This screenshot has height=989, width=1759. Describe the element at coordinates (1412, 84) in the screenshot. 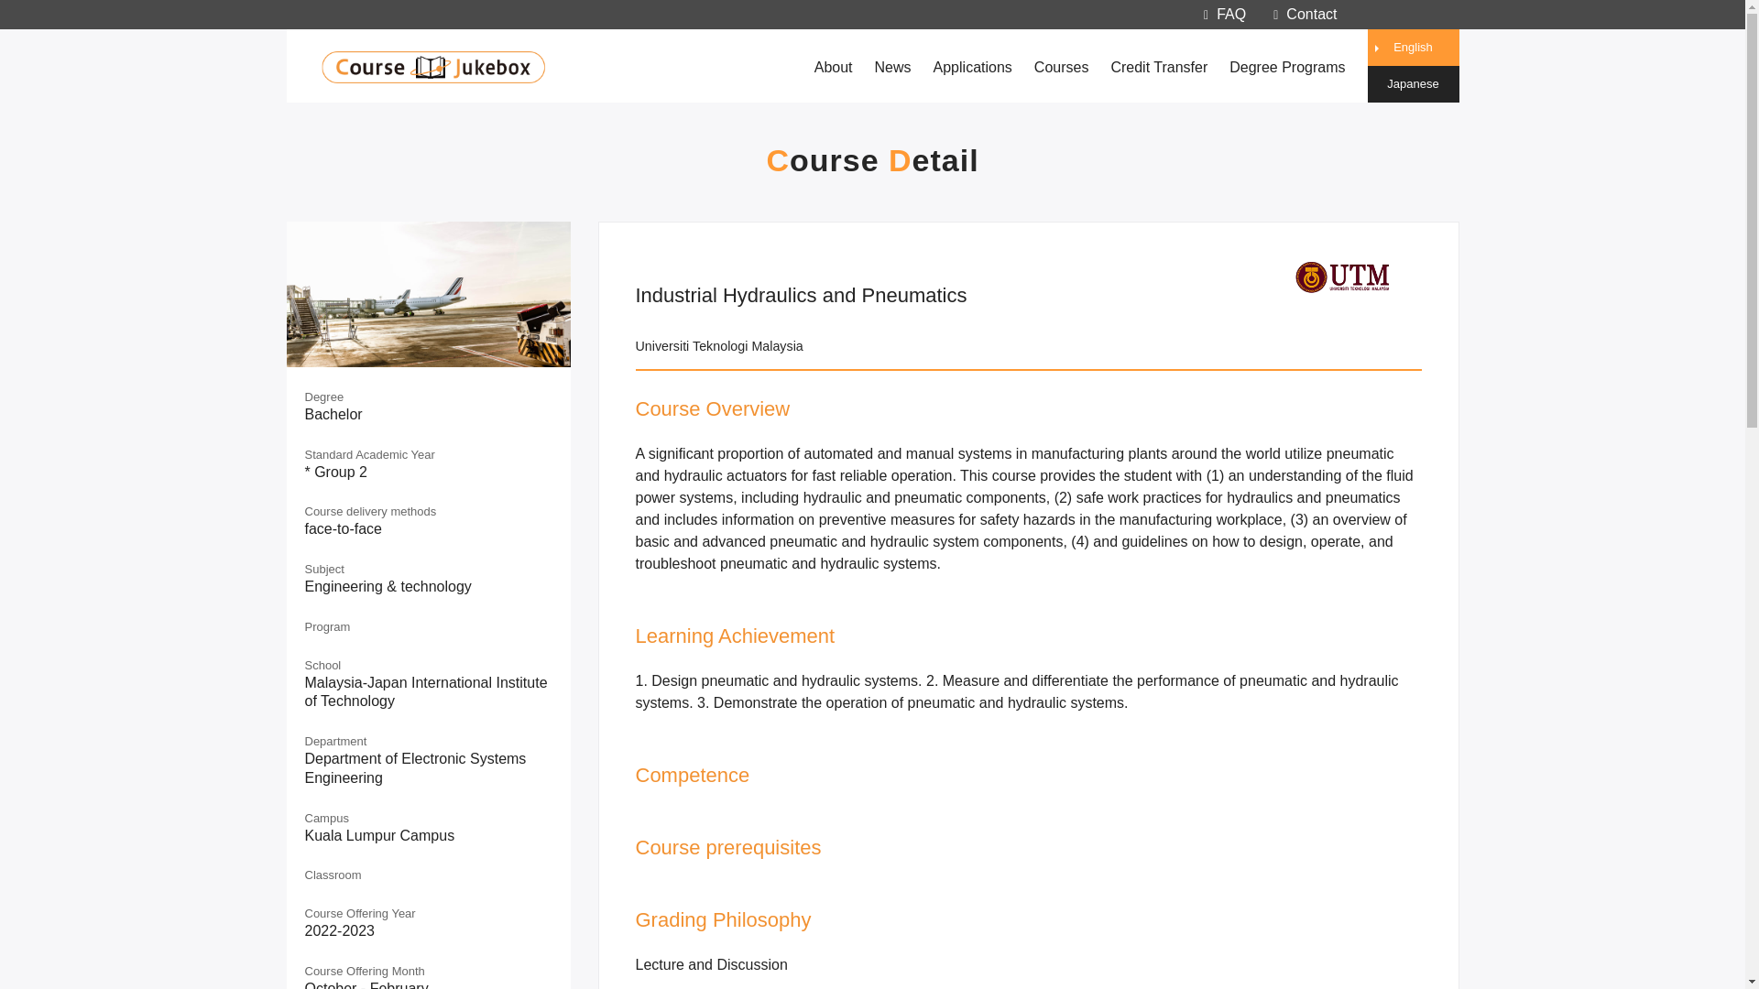

I see `Japanese` at that location.